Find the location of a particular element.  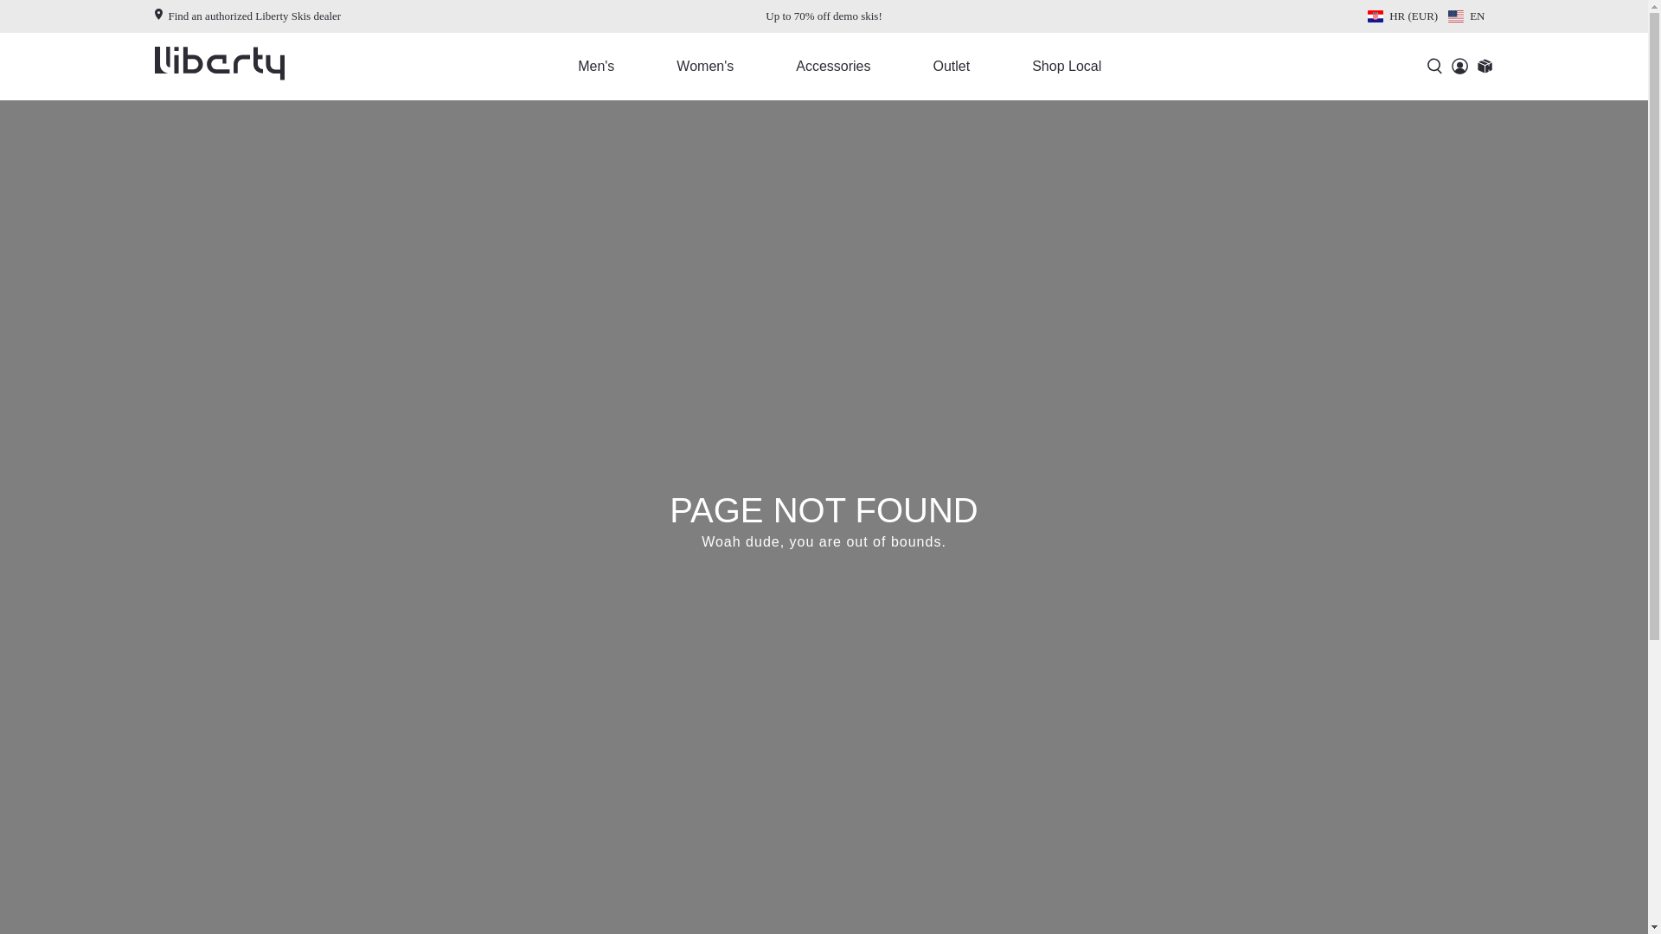

Shop Local is located at coordinates (1078, 66).